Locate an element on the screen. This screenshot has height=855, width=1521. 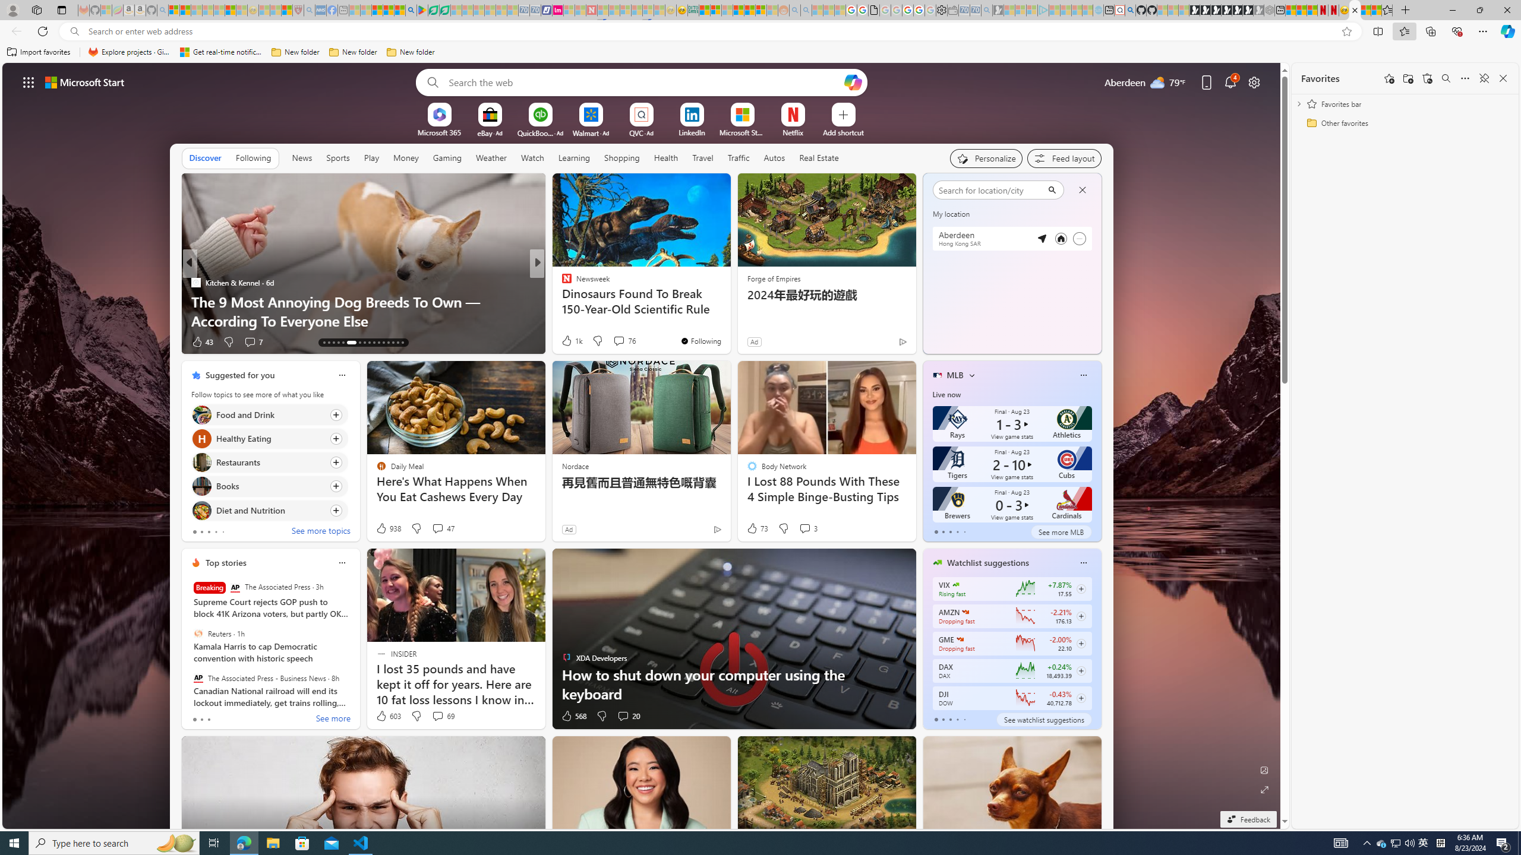
Click to follow topic Books is located at coordinates (269, 486).